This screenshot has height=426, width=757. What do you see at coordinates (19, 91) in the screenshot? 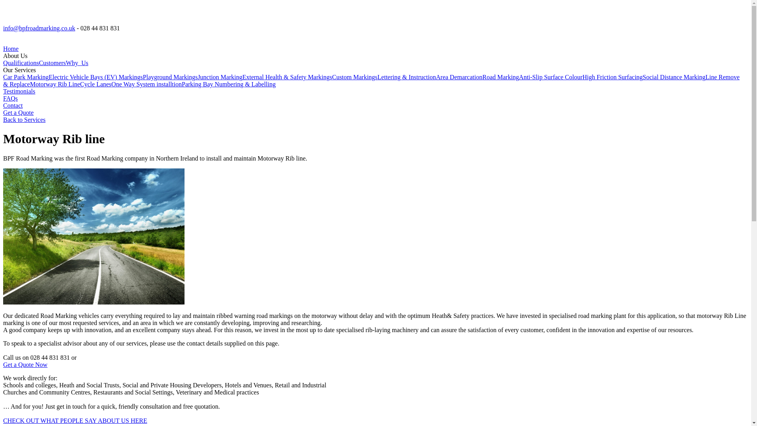
I see `Testimonials` at bounding box center [19, 91].